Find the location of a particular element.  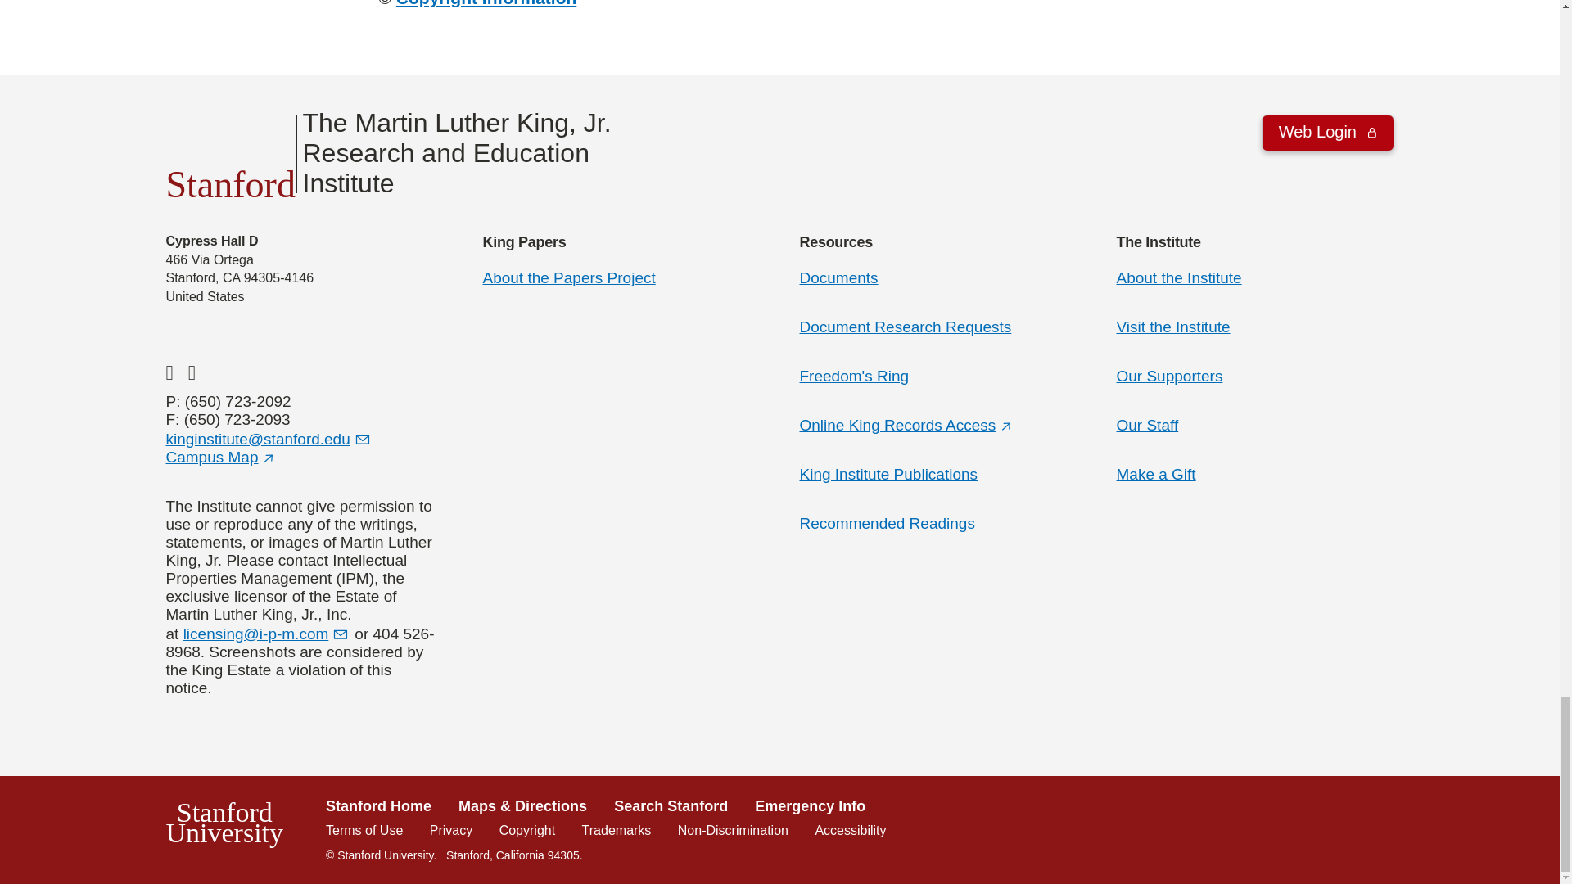

Privacy and cookie policy is located at coordinates (450, 830).